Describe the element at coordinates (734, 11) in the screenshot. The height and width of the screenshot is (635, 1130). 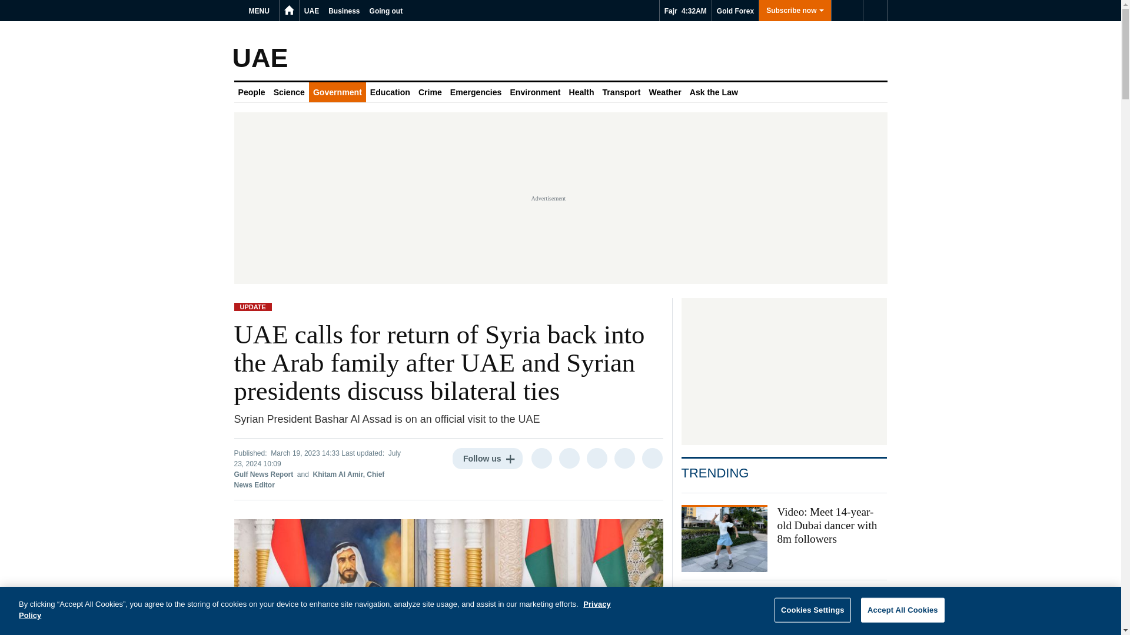
I see `Gold Forex` at that location.